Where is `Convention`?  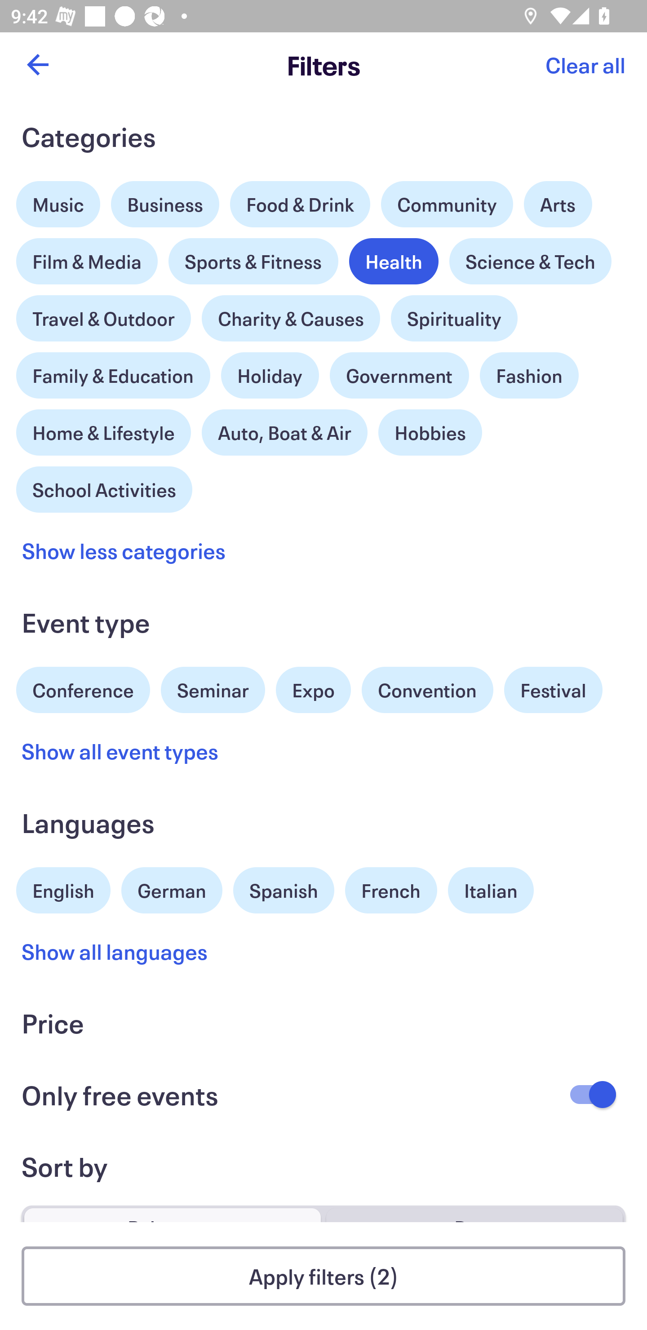
Convention is located at coordinates (427, 690).